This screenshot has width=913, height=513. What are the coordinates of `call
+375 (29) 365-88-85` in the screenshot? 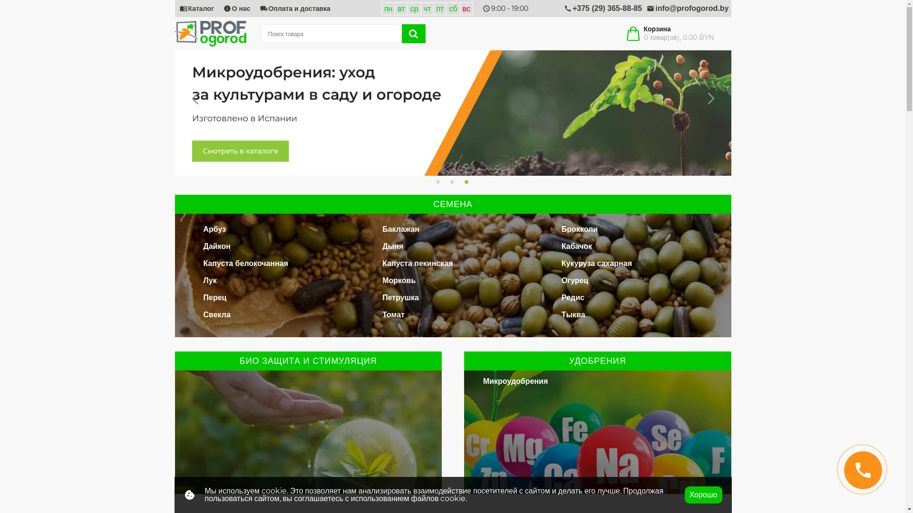 It's located at (603, 9).